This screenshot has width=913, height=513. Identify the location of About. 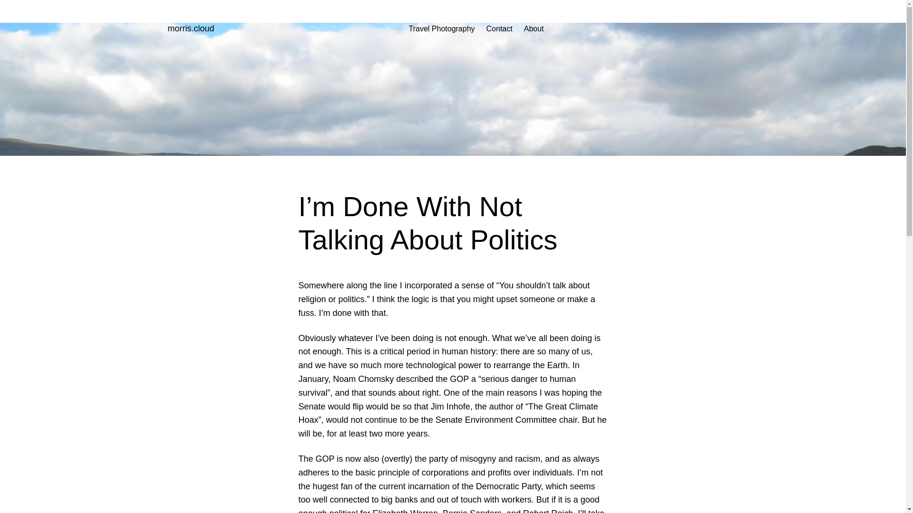
(534, 28).